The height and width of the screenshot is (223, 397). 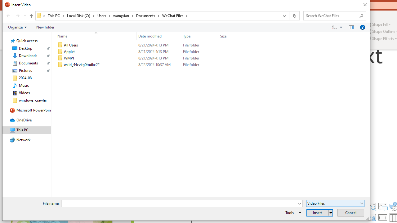 I want to click on wxid_44cvkg0todkx22, so click(x=149, y=65).